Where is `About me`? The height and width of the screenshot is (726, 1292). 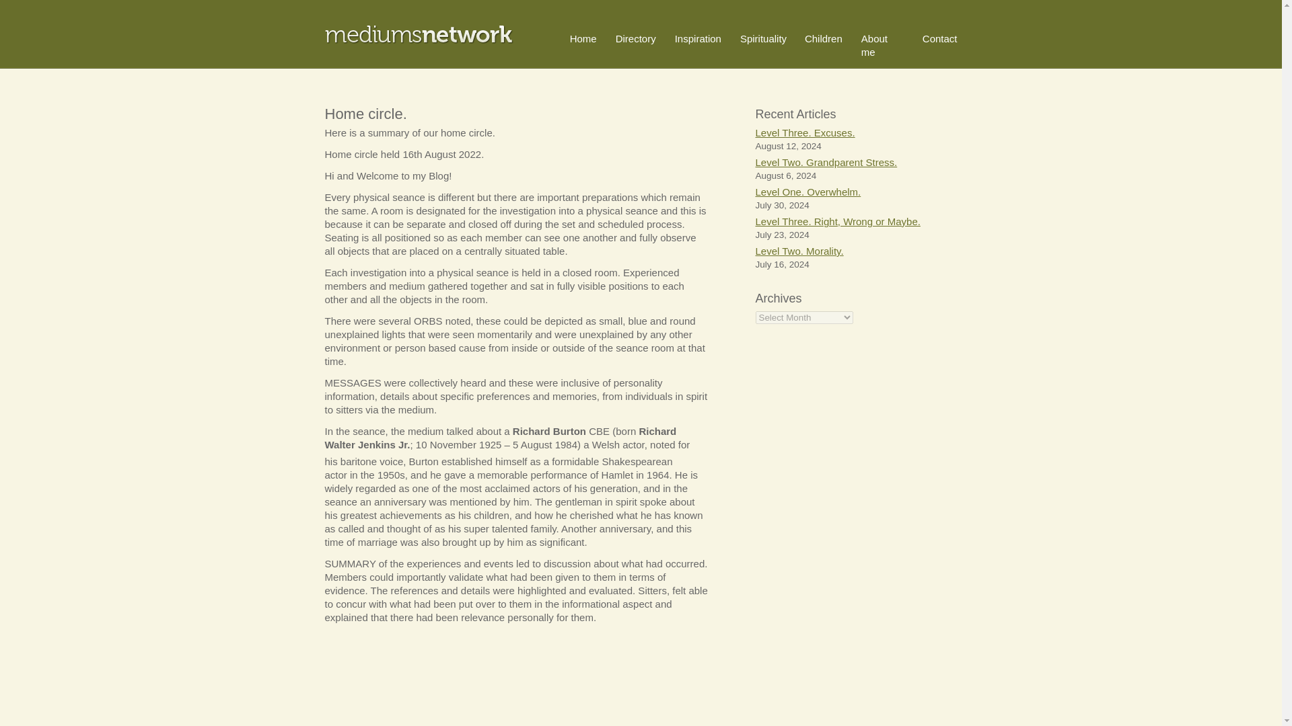
About me is located at coordinates (875, 45).